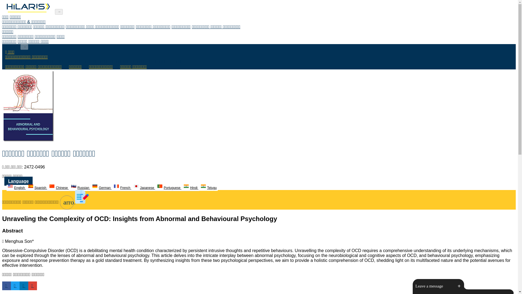 Image resolution: width=522 pixels, height=294 pixels. What do you see at coordinates (92, 27) in the screenshot?
I see `Manuscript Guidelines` at bounding box center [92, 27].